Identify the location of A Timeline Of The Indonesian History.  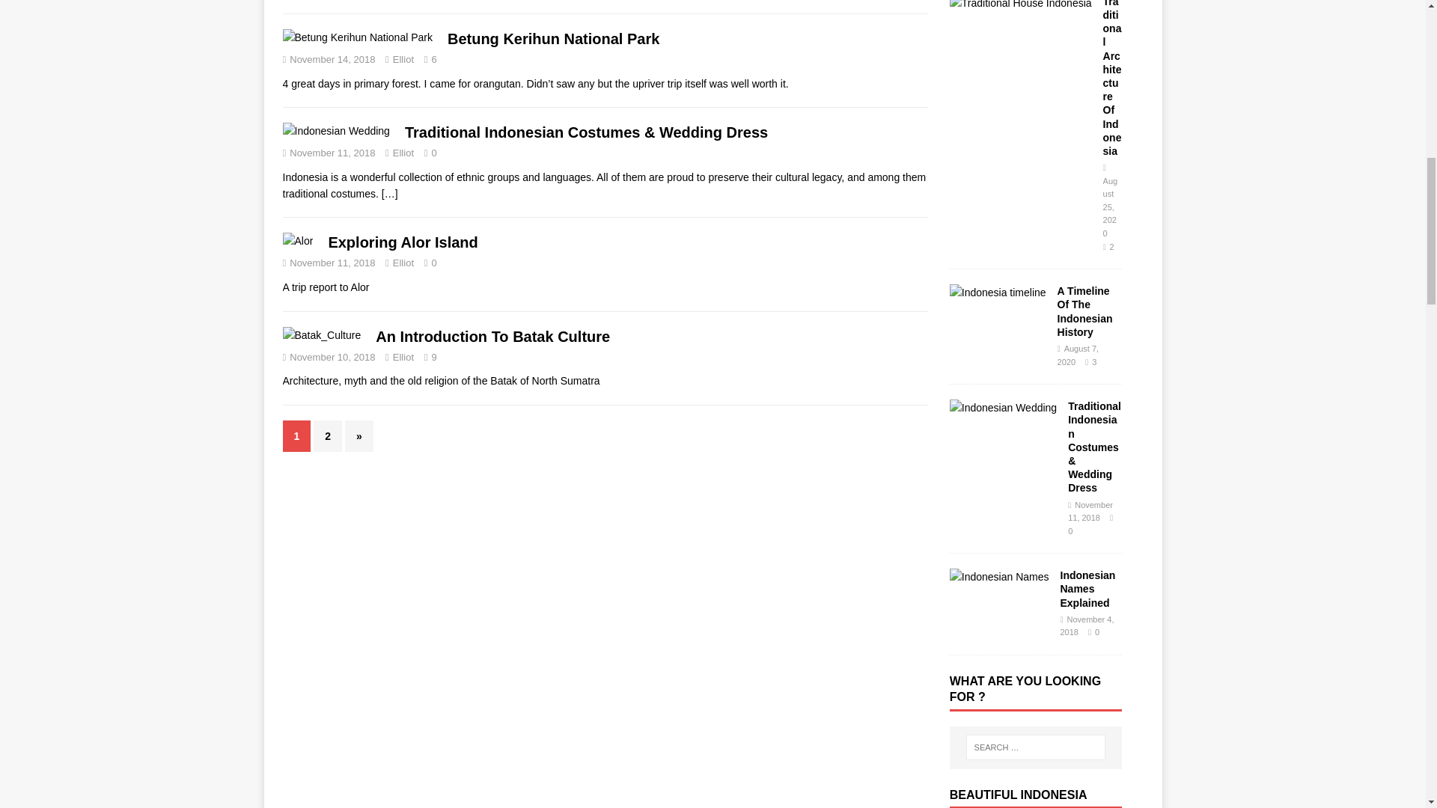
(998, 292).